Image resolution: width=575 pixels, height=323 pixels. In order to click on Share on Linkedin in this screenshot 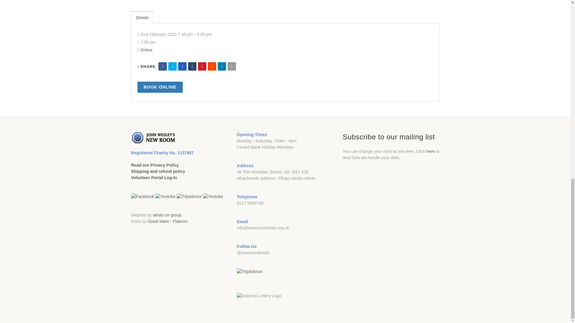, I will do `click(222, 66)`.